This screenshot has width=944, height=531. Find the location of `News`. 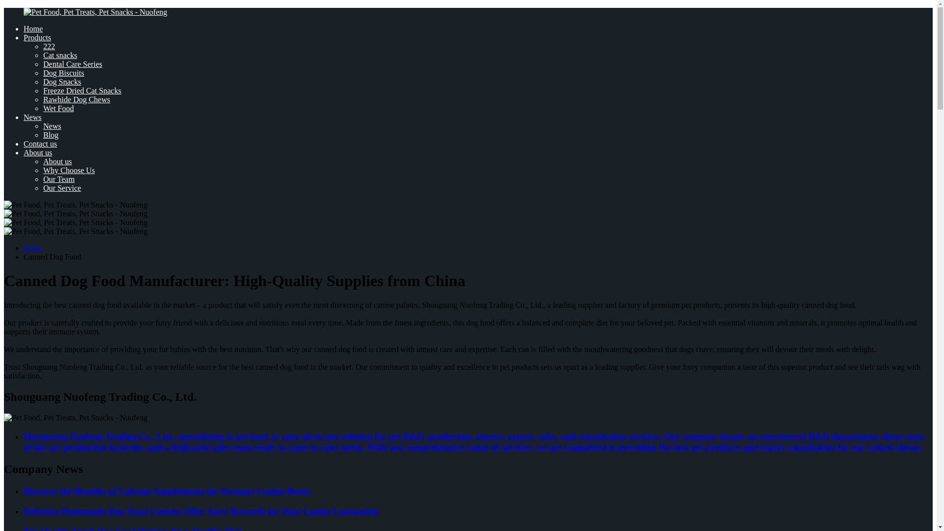

News is located at coordinates (52, 126).